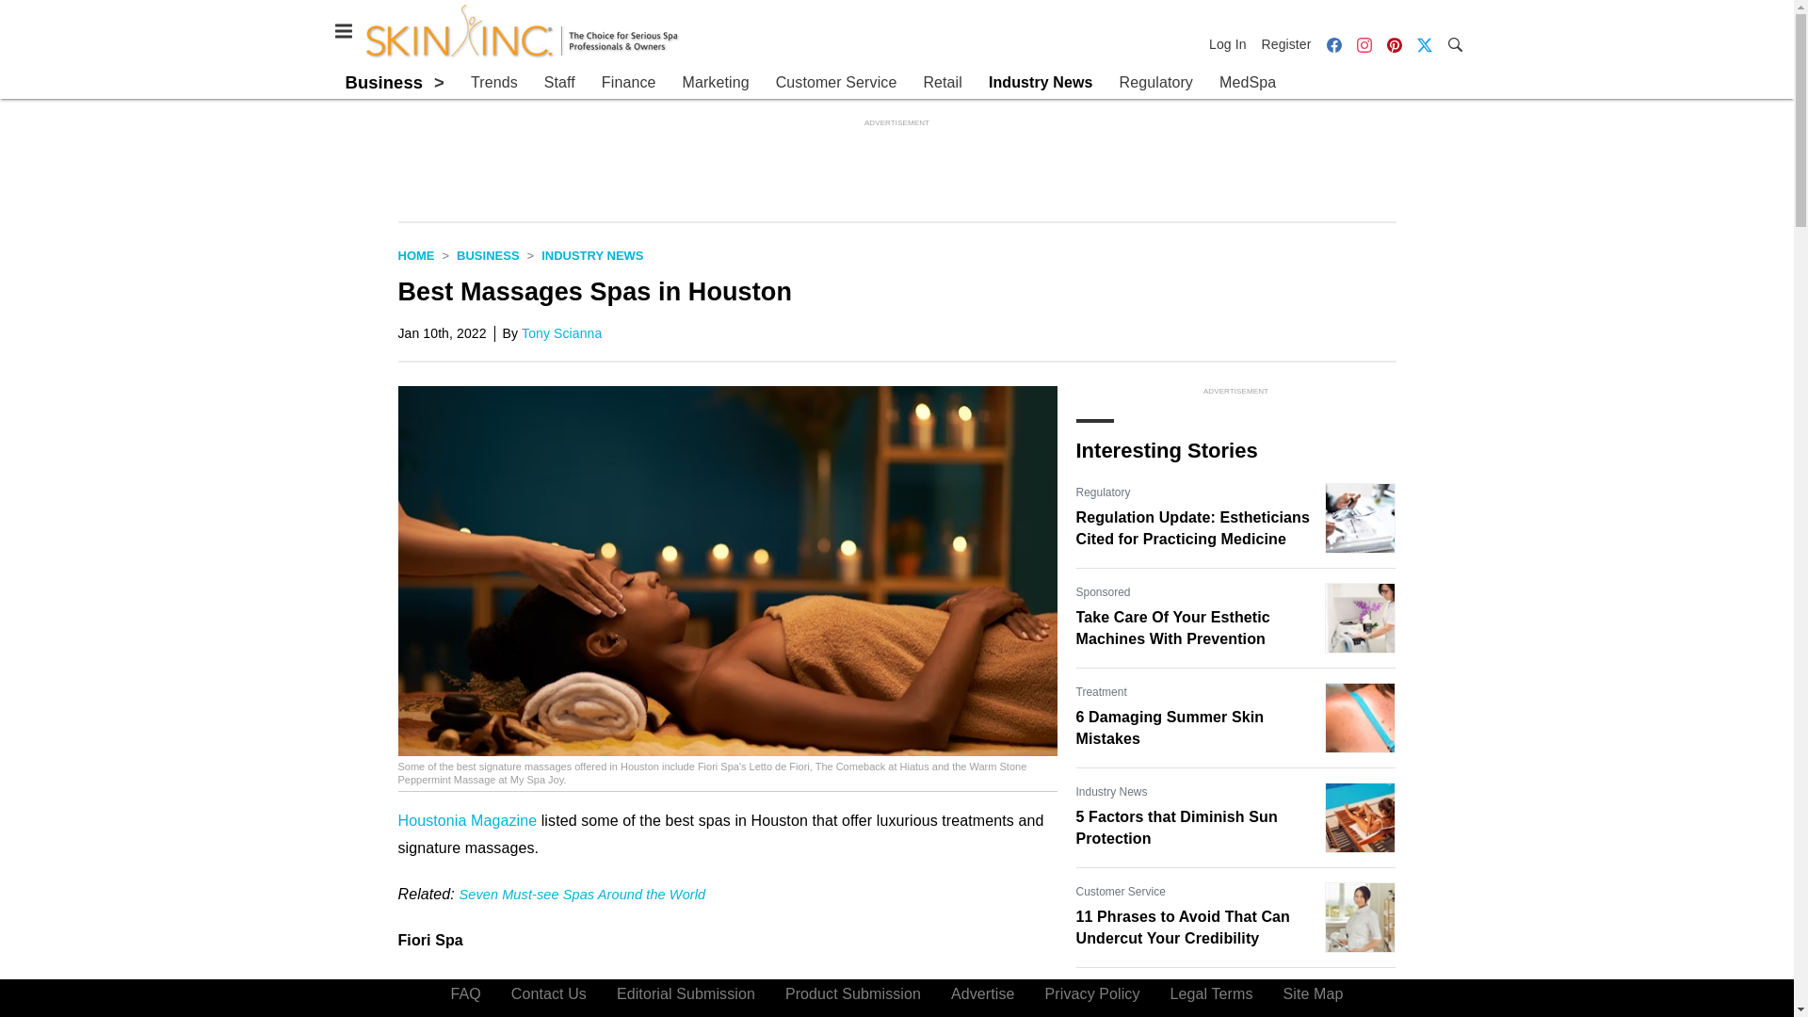 This screenshot has width=1808, height=1017. Describe the element at coordinates (942, 83) in the screenshot. I see `Retail` at that location.